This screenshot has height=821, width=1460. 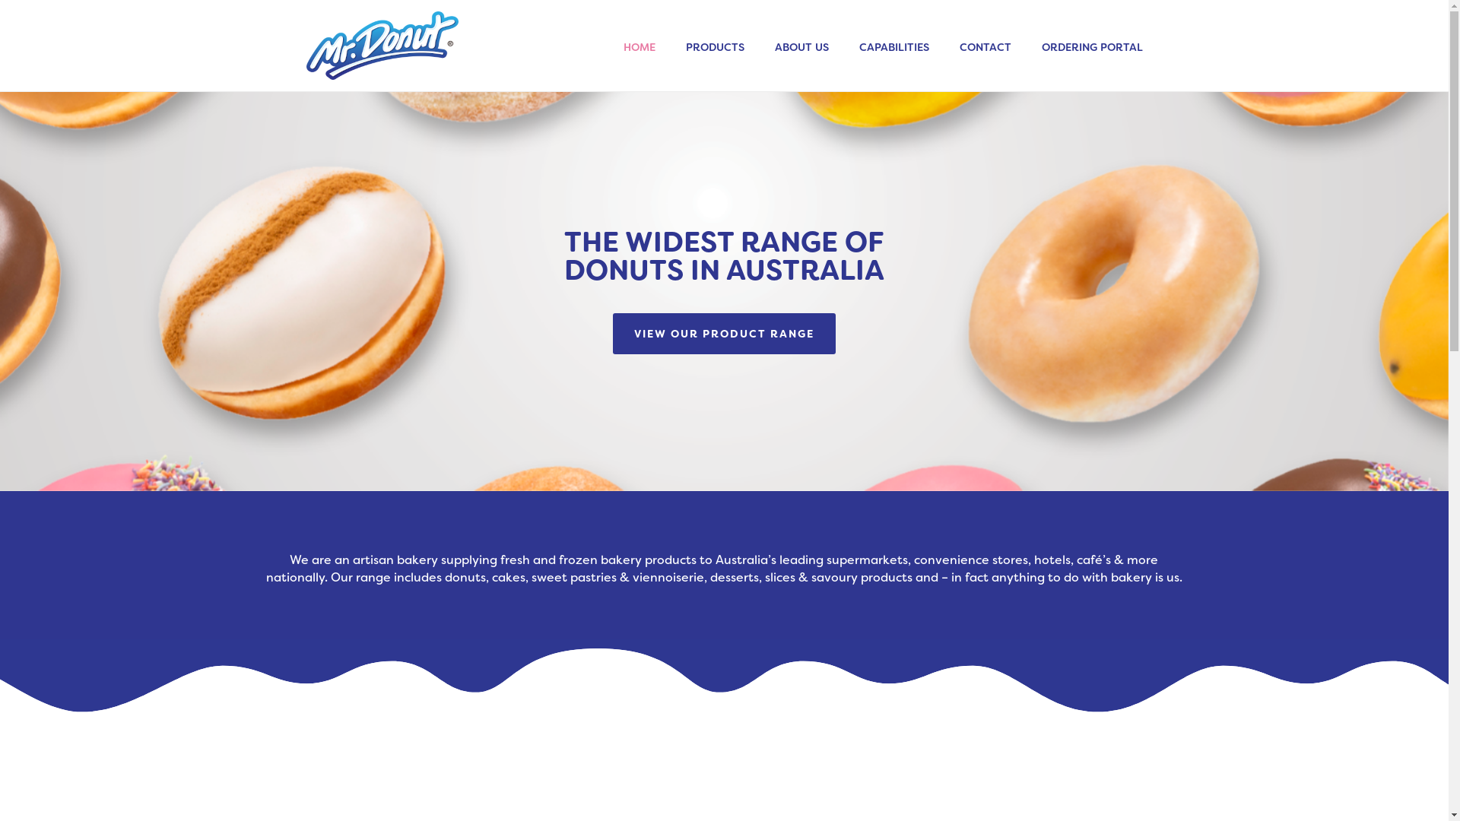 What do you see at coordinates (640, 46) in the screenshot?
I see `HOME` at bounding box center [640, 46].